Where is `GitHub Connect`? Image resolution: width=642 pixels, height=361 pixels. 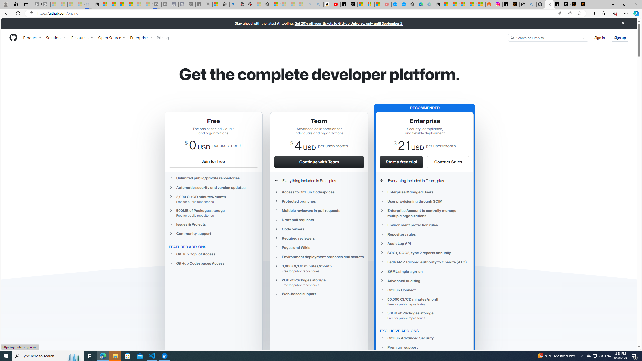 GitHub Connect is located at coordinates (425, 290).